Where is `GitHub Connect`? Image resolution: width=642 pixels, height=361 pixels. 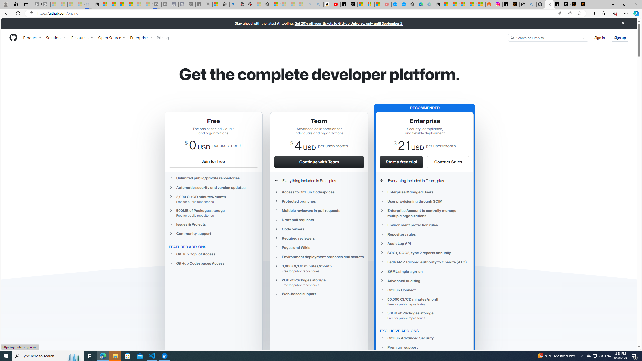 GitHub Connect is located at coordinates (425, 290).